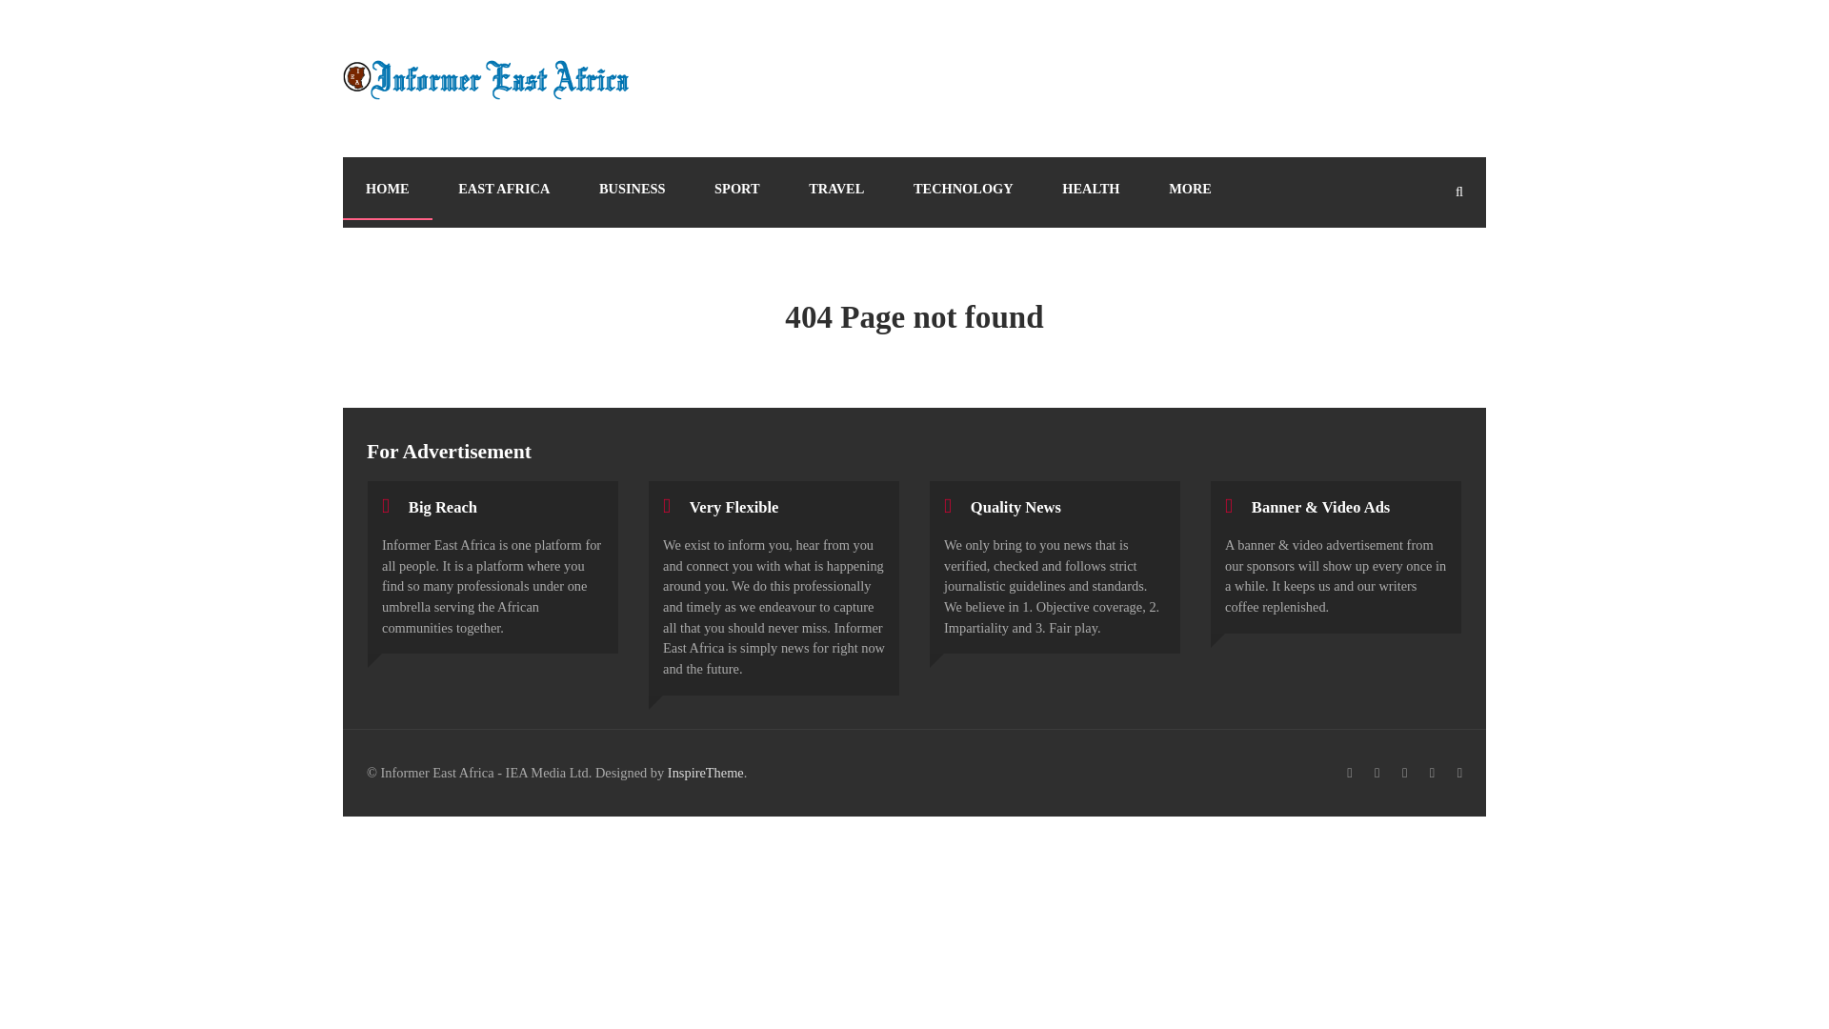  Describe the element at coordinates (705, 772) in the screenshot. I see `InspireTheme` at that location.